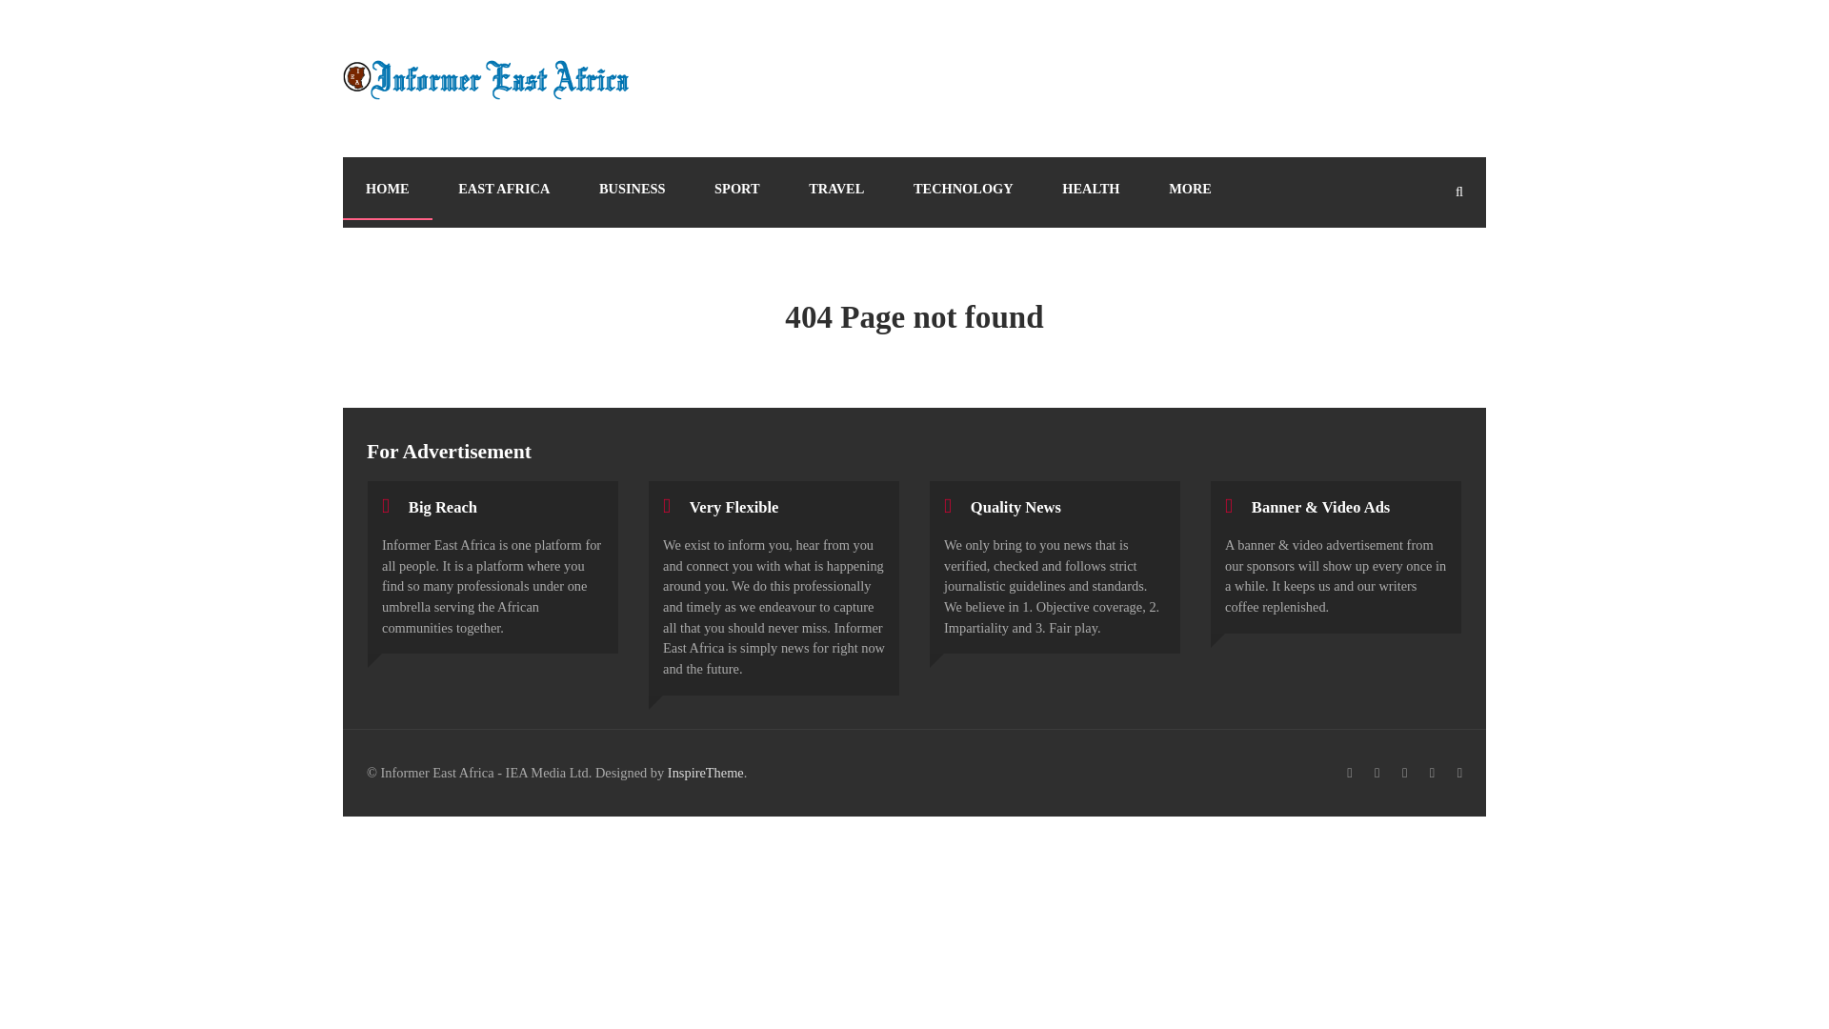  Describe the element at coordinates (705, 772) in the screenshot. I see `InspireTheme` at that location.